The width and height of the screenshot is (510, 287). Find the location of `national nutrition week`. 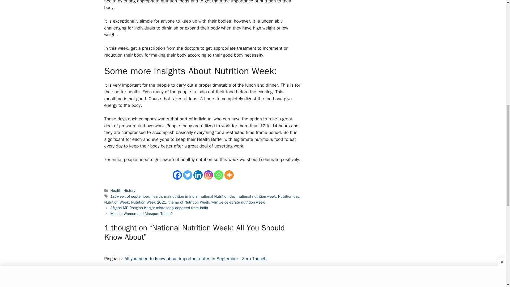

national nutrition week is located at coordinates (257, 196).